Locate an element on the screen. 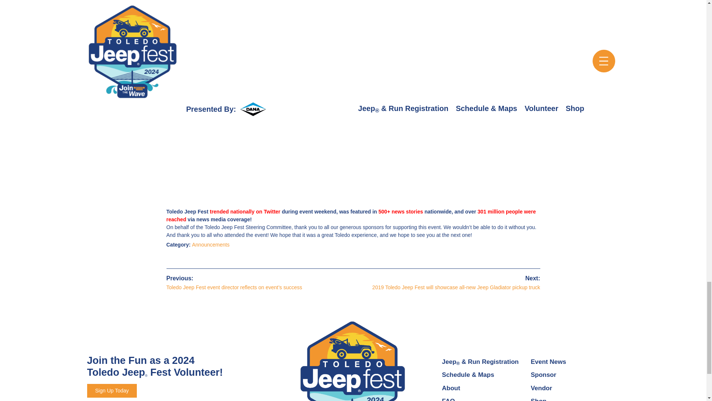  Announcements is located at coordinates (211, 245).